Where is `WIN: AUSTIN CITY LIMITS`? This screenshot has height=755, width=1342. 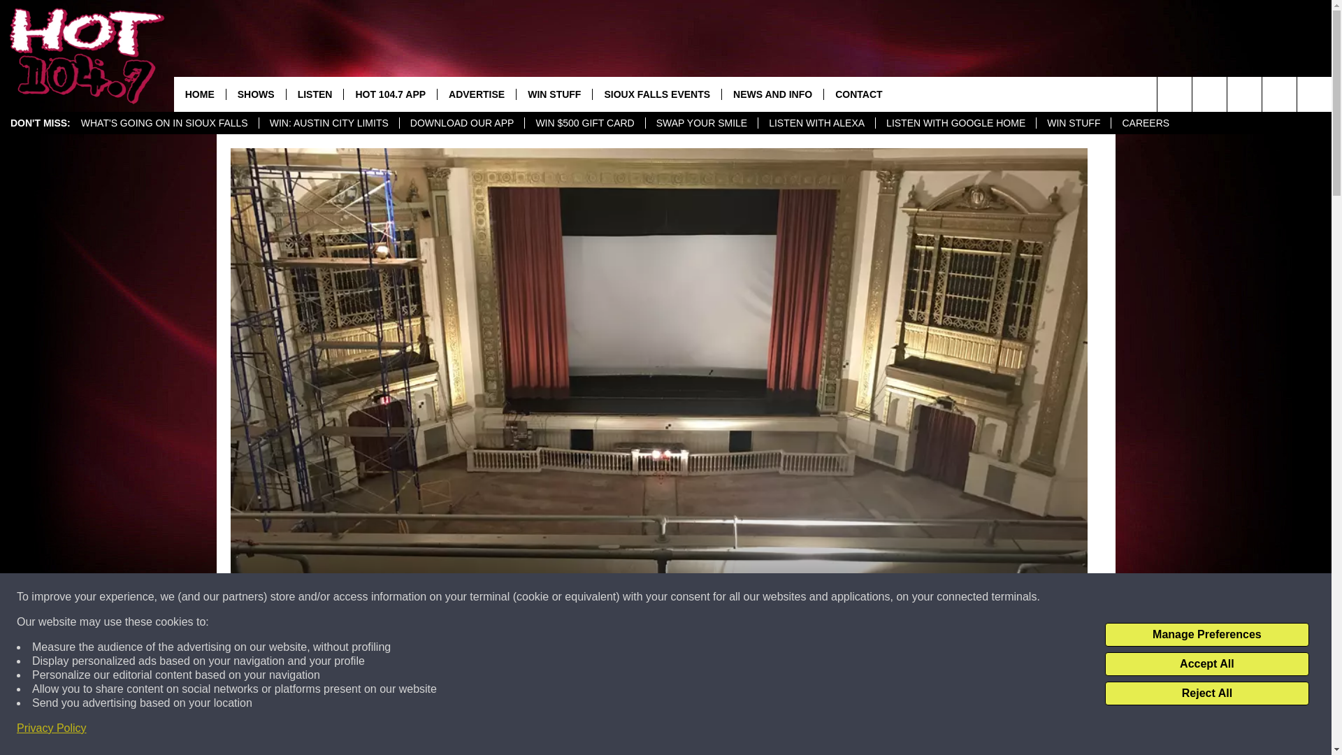 WIN: AUSTIN CITY LIMITS is located at coordinates (329, 123).